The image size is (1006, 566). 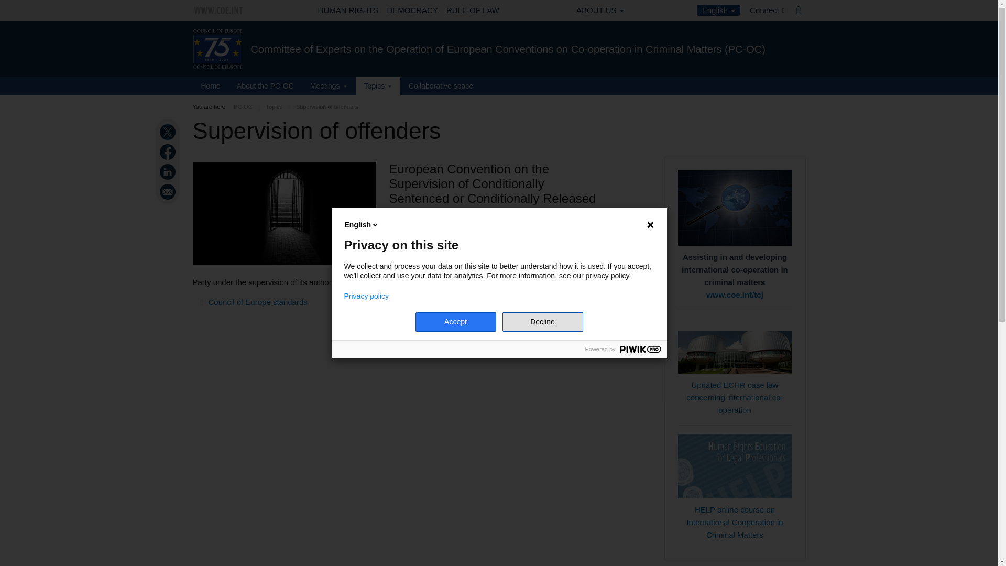 What do you see at coordinates (473, 10) in the screenshot?
I see `RULE OF LAW` at bounding box center [473, 10].